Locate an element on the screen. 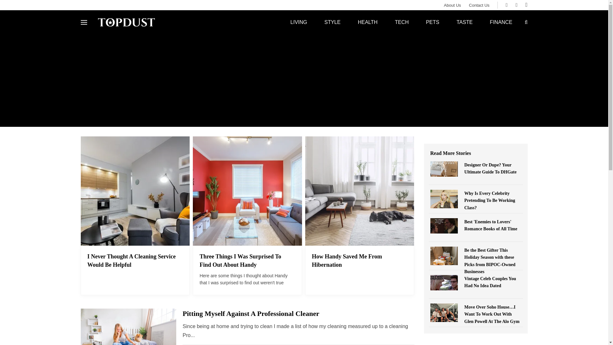 The image size is (613, 345). I Never Thought A Cleaning Service Would Be Helpful is located at coordinates (132, 261).